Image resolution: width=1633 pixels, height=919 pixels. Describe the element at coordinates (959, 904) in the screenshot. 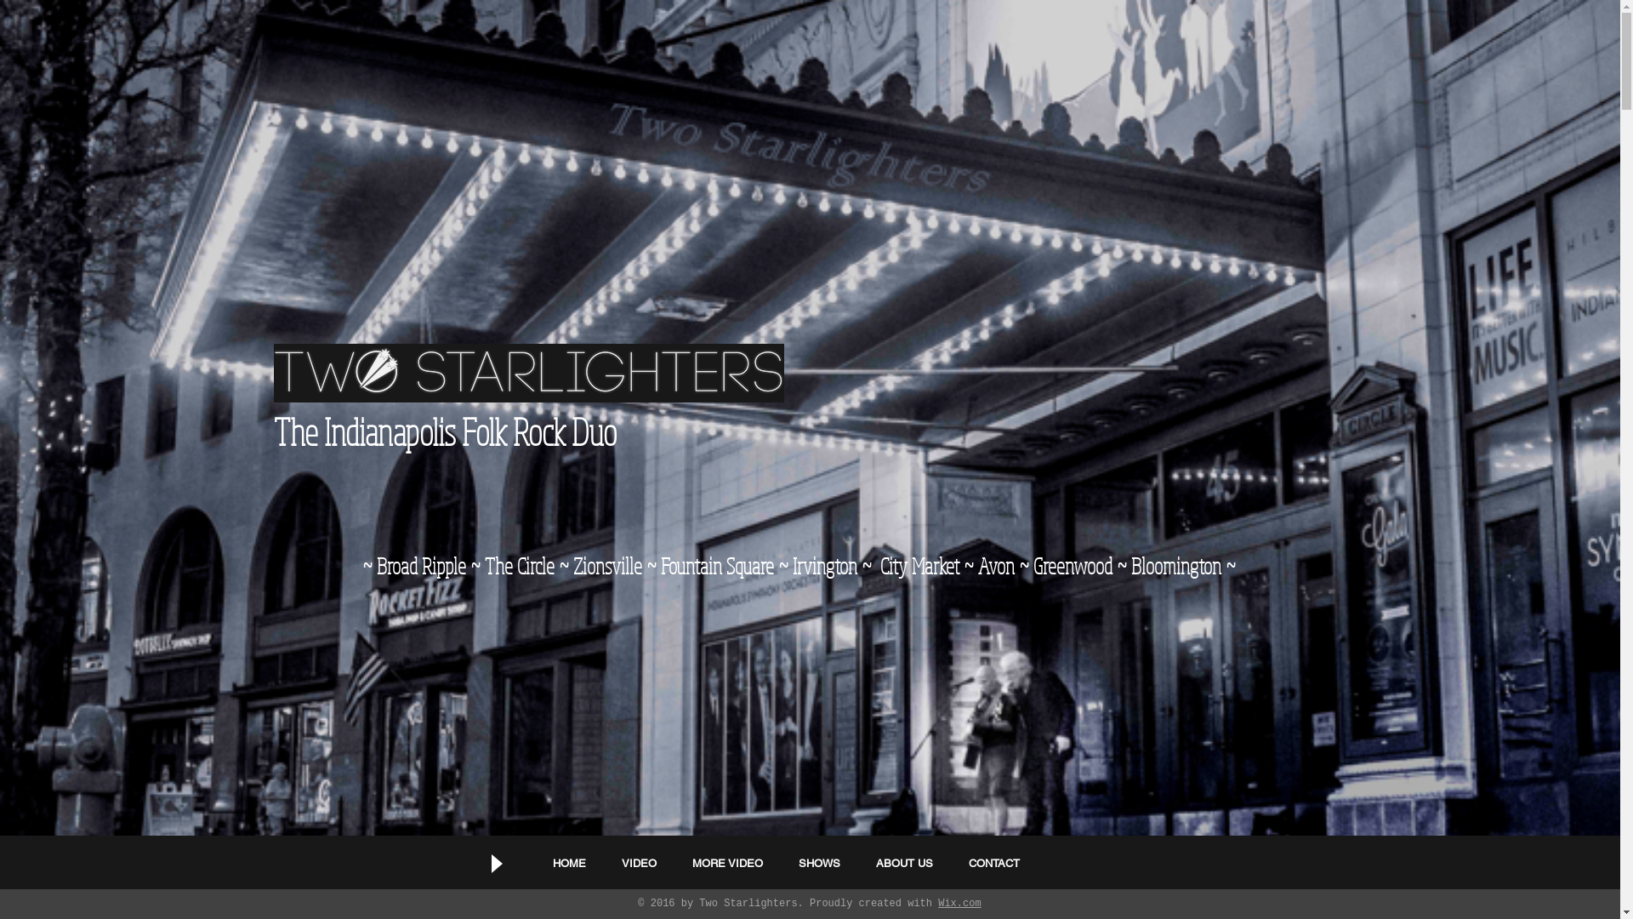

I see `Wix.com` at that location.